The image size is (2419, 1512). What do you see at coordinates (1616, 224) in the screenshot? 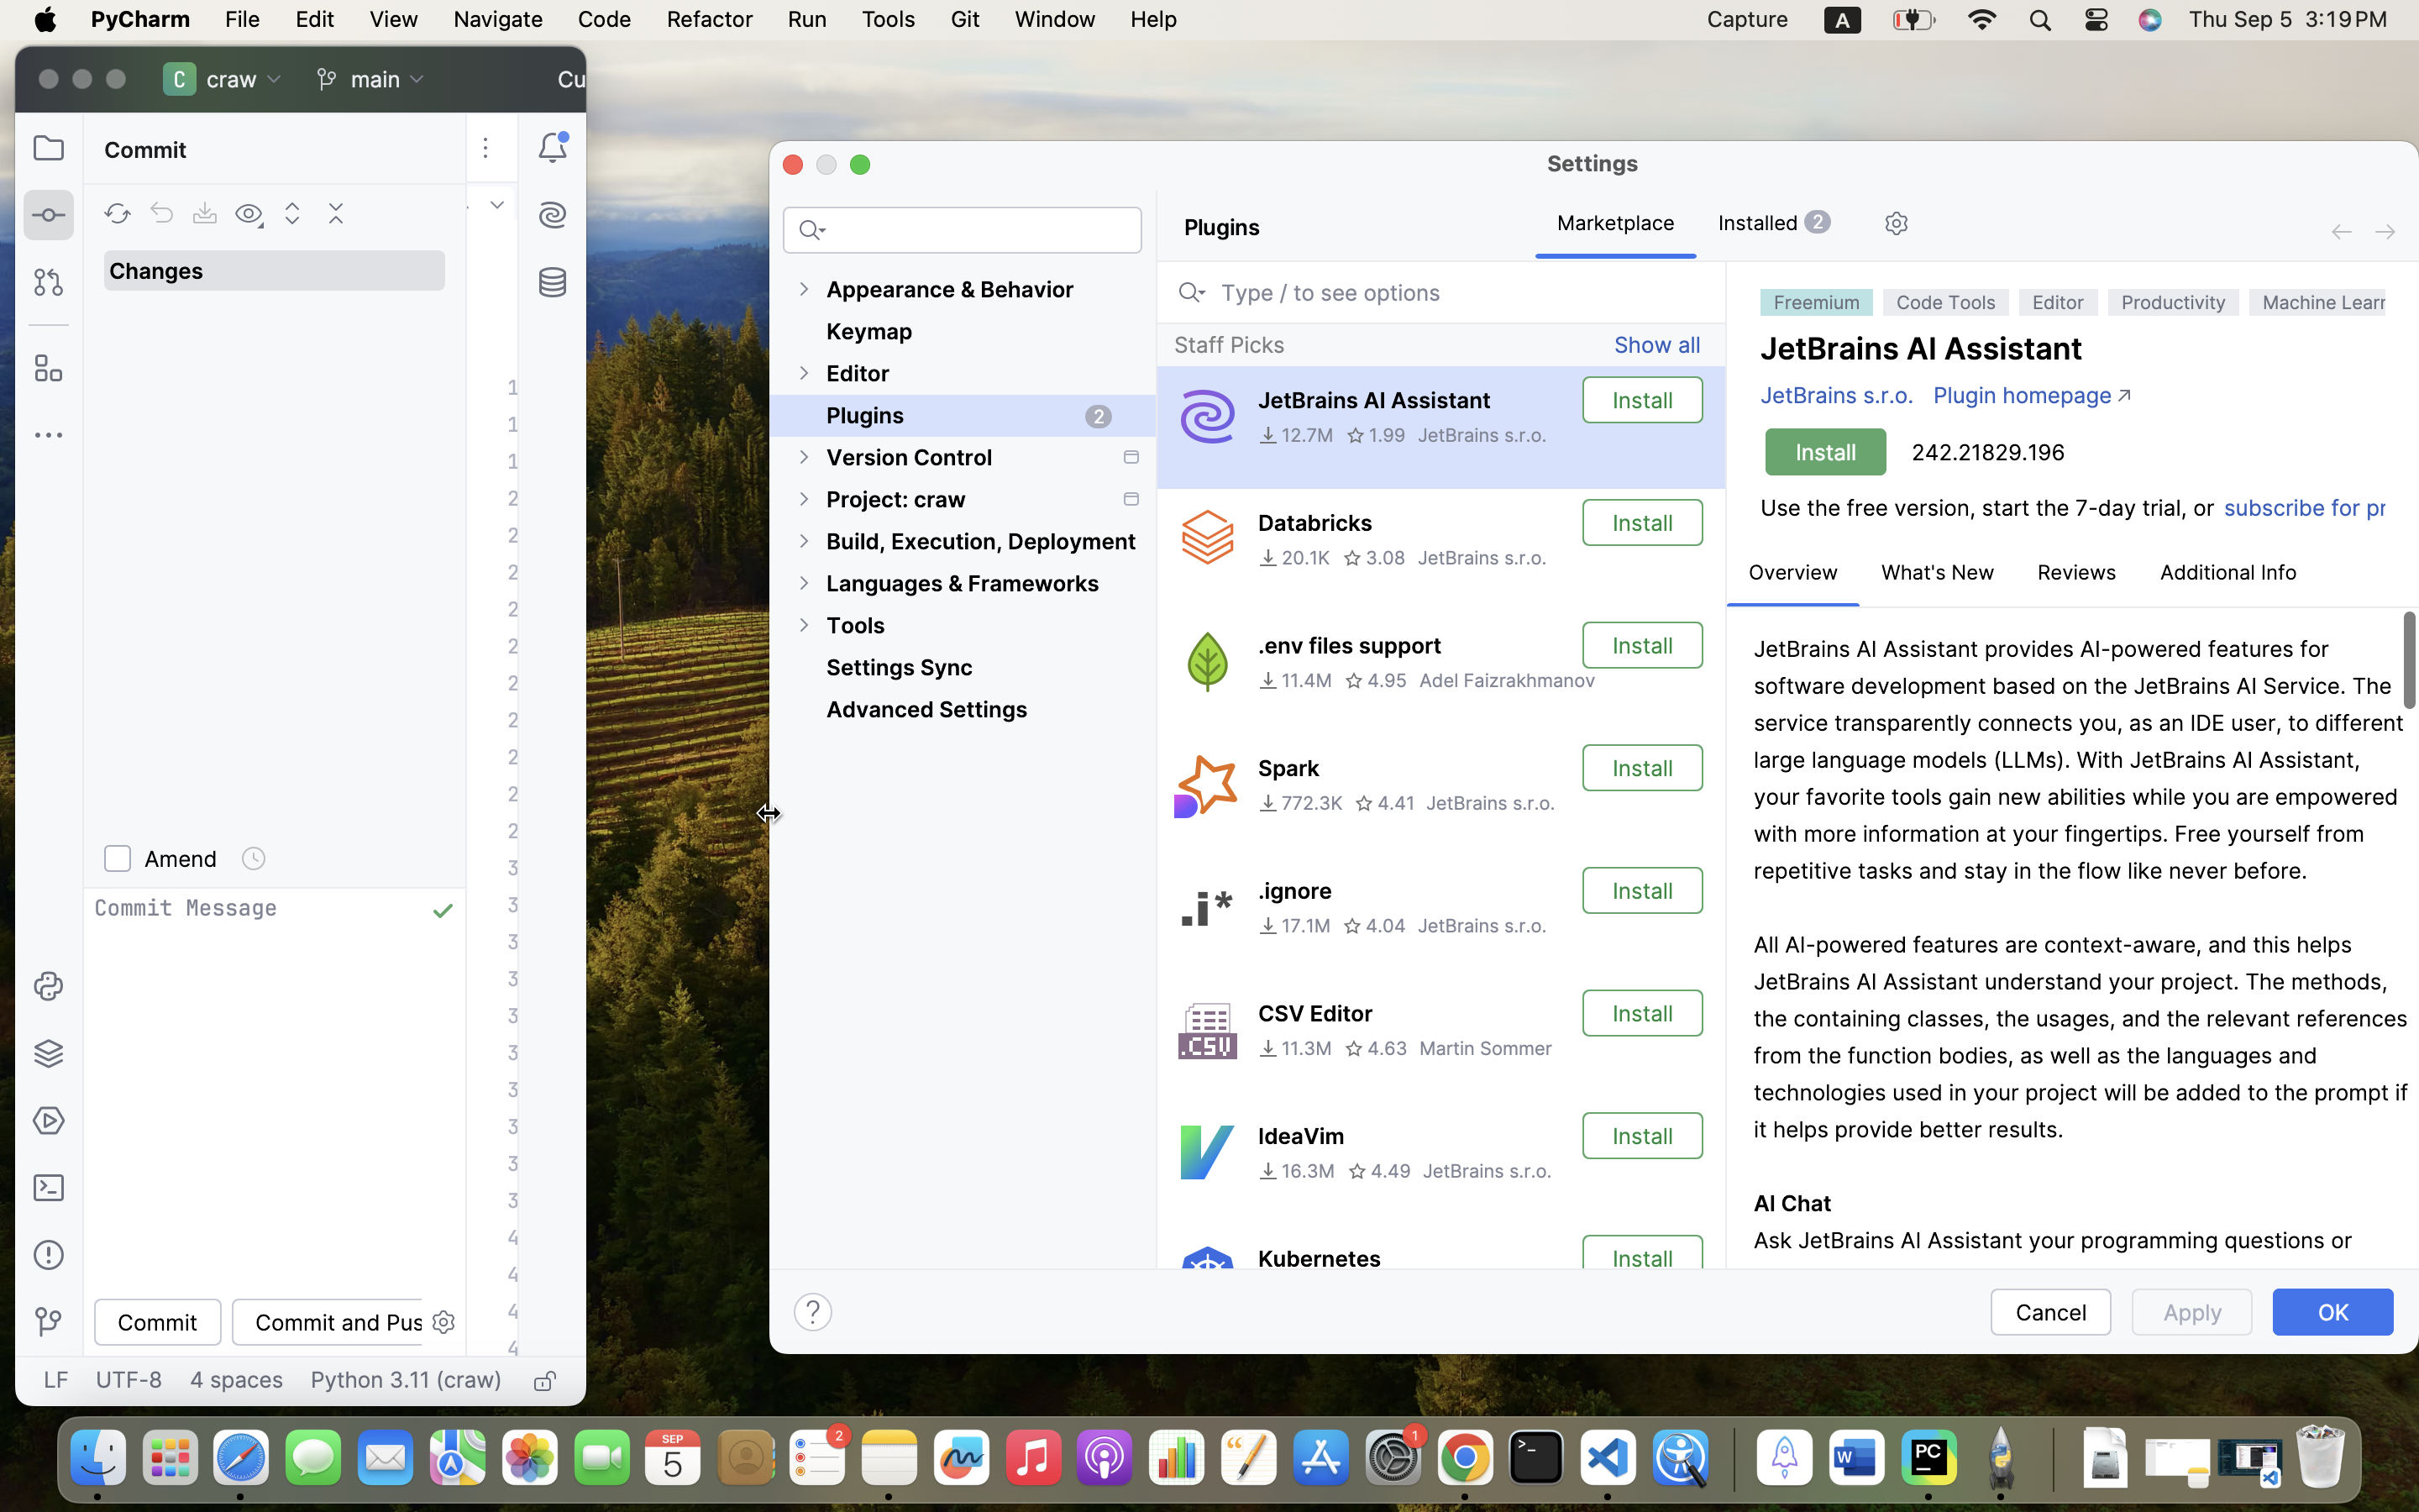
I see `True` at bounding box center [1616, 224].